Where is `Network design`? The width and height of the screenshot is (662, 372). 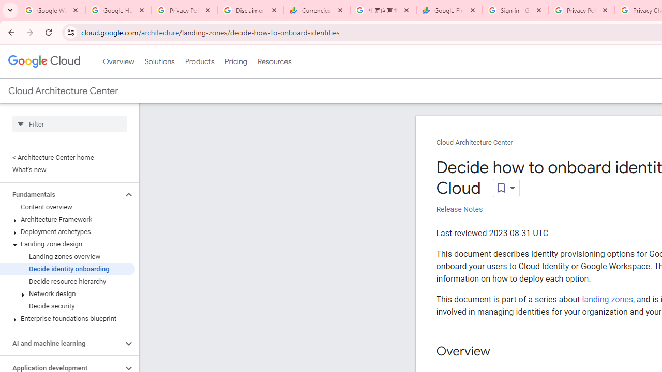 Network design is located at coordinates (67, 294).